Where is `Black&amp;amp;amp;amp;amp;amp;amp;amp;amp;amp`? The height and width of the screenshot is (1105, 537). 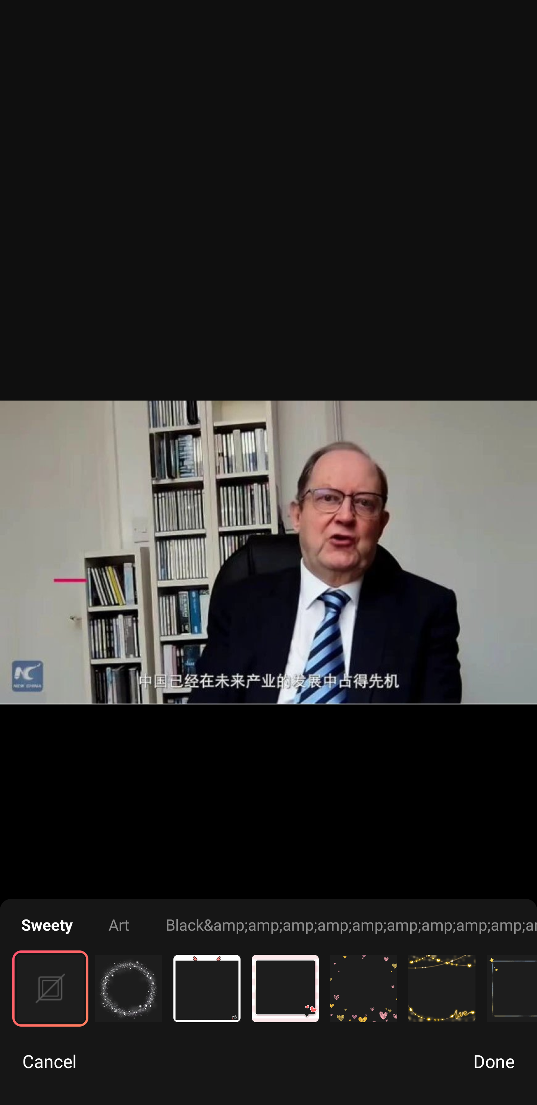 Black&amp;amp;amp;amp;amp;amp;amp;amp;amp;amp is located at coordinates (351, 925).